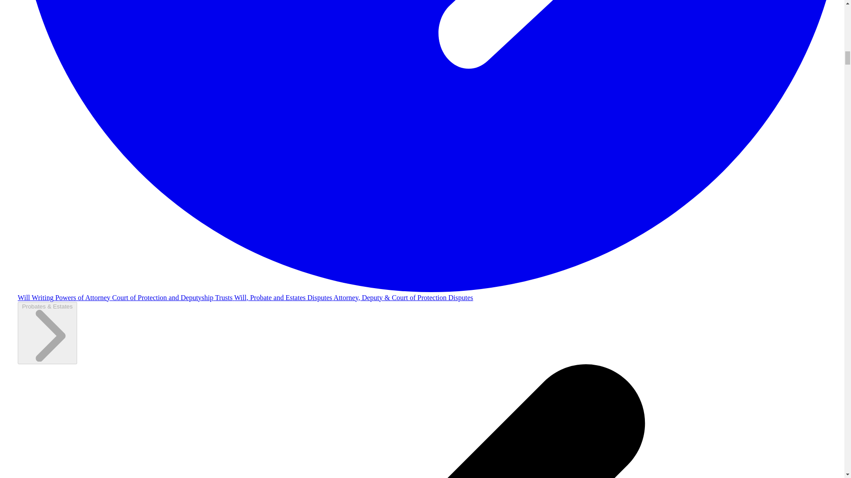 The image size is (851, 478). I want to click on Powers of Attorney, so click(83, 297).